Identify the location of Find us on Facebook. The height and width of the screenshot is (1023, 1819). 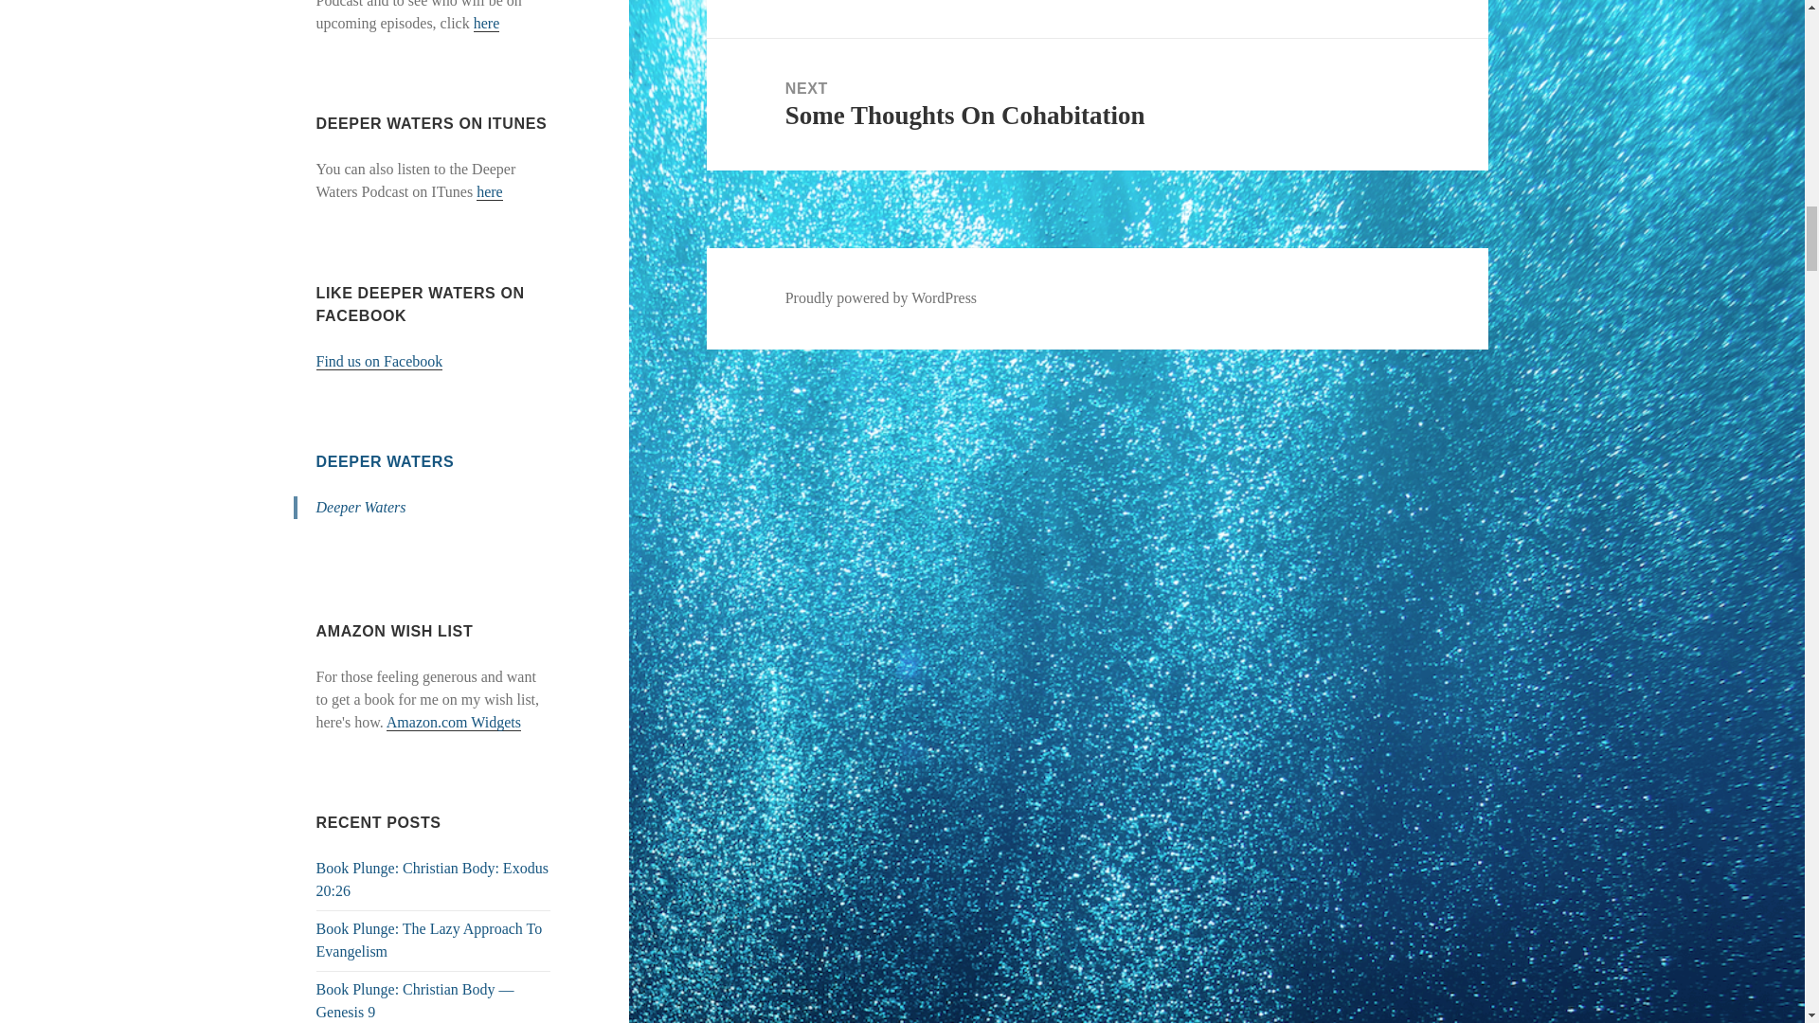
(380, 361).